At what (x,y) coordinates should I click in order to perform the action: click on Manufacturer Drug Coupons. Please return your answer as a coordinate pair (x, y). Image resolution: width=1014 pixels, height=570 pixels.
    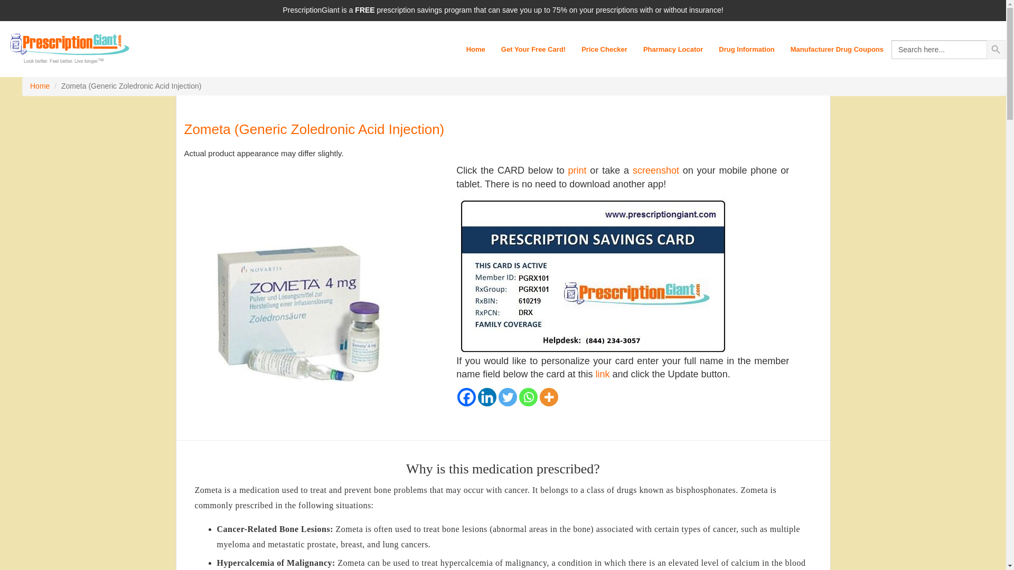
    Looking at the image, I should click on (837, 50).